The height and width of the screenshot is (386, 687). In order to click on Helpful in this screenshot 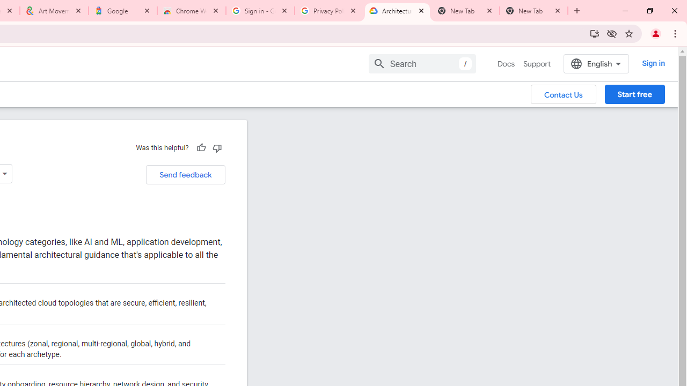, I will do `click(201, 147)`.